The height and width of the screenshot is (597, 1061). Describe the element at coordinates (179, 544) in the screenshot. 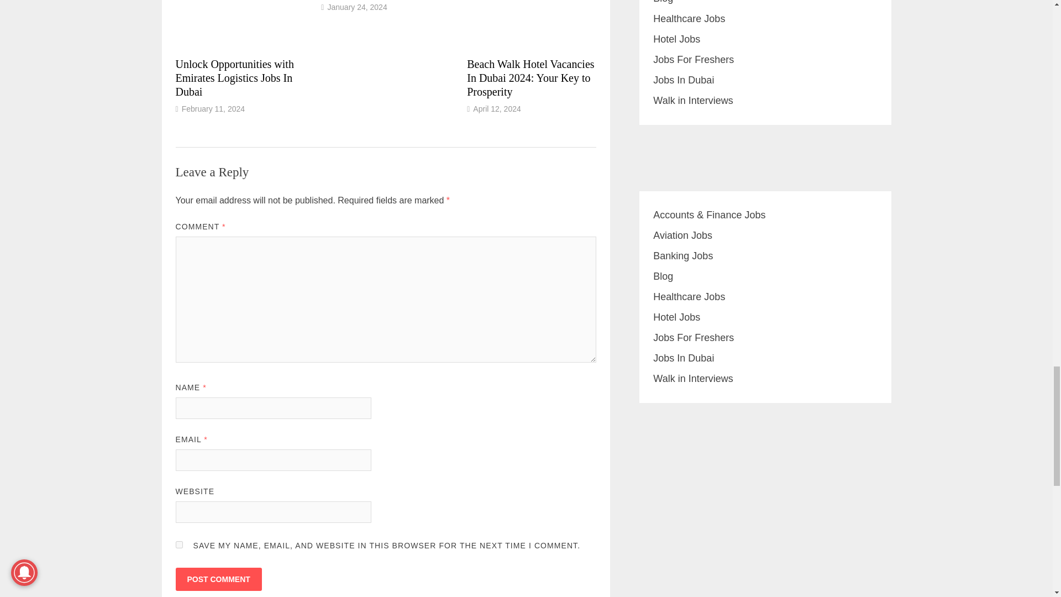

I see `yes` at that location.